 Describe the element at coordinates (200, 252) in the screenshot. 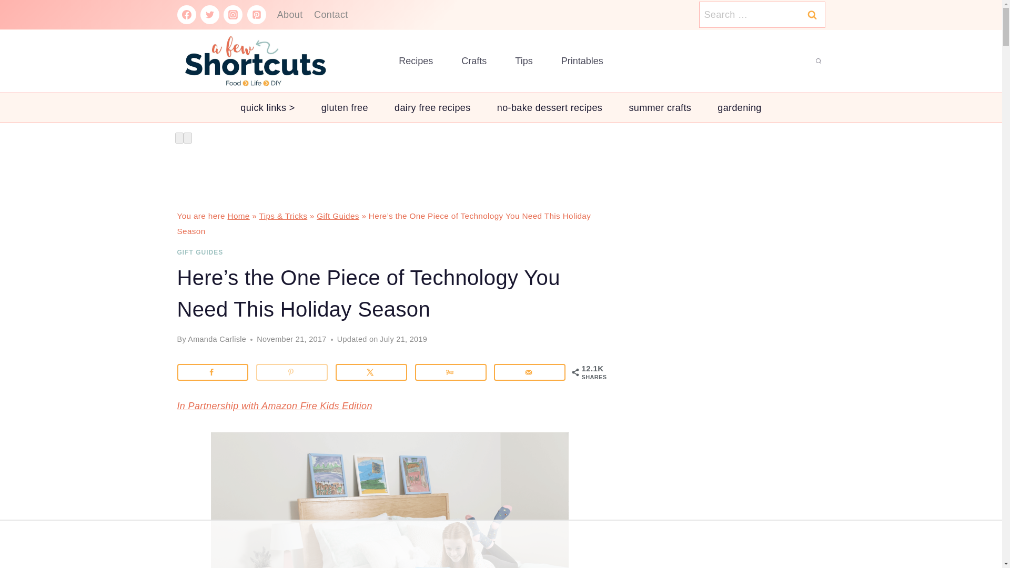

I see `GIFT GUIDES` at that location.